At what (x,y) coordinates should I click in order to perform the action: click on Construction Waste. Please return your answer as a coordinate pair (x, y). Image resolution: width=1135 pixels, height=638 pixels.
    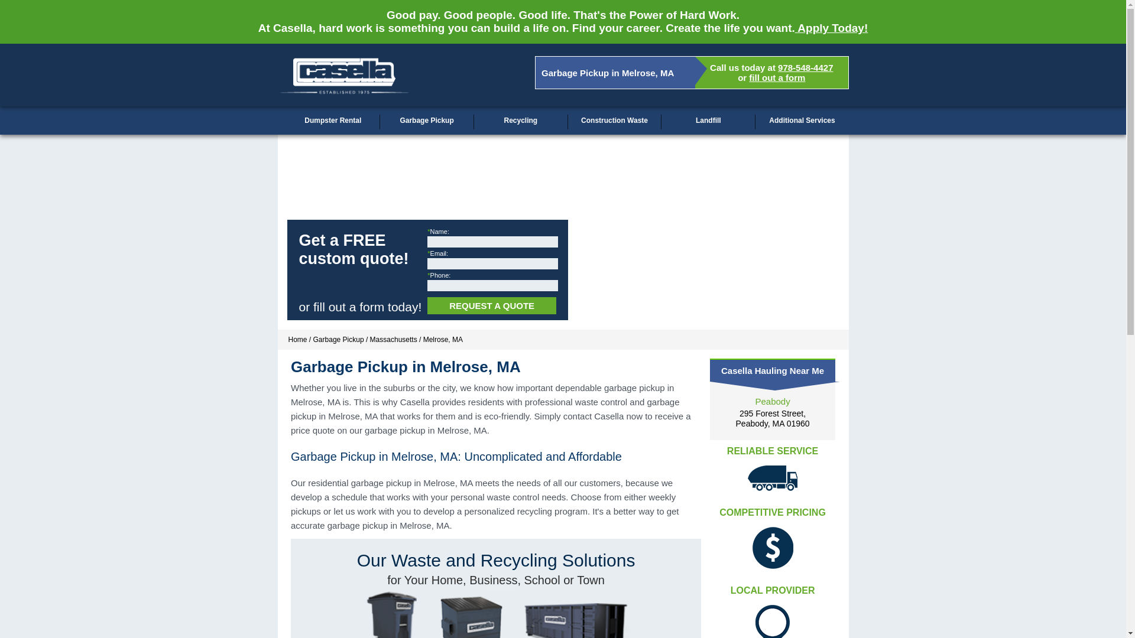
    Looking at the image, I should click on (805, 67).